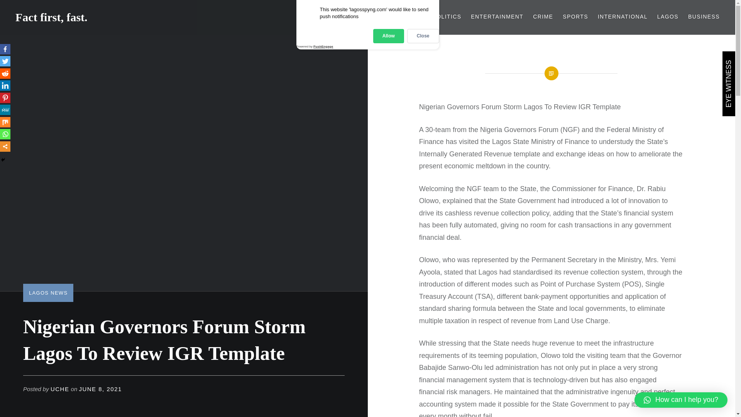 This screenshot has height=417, width=741. I want to click on Facebook, so click(5, 49).